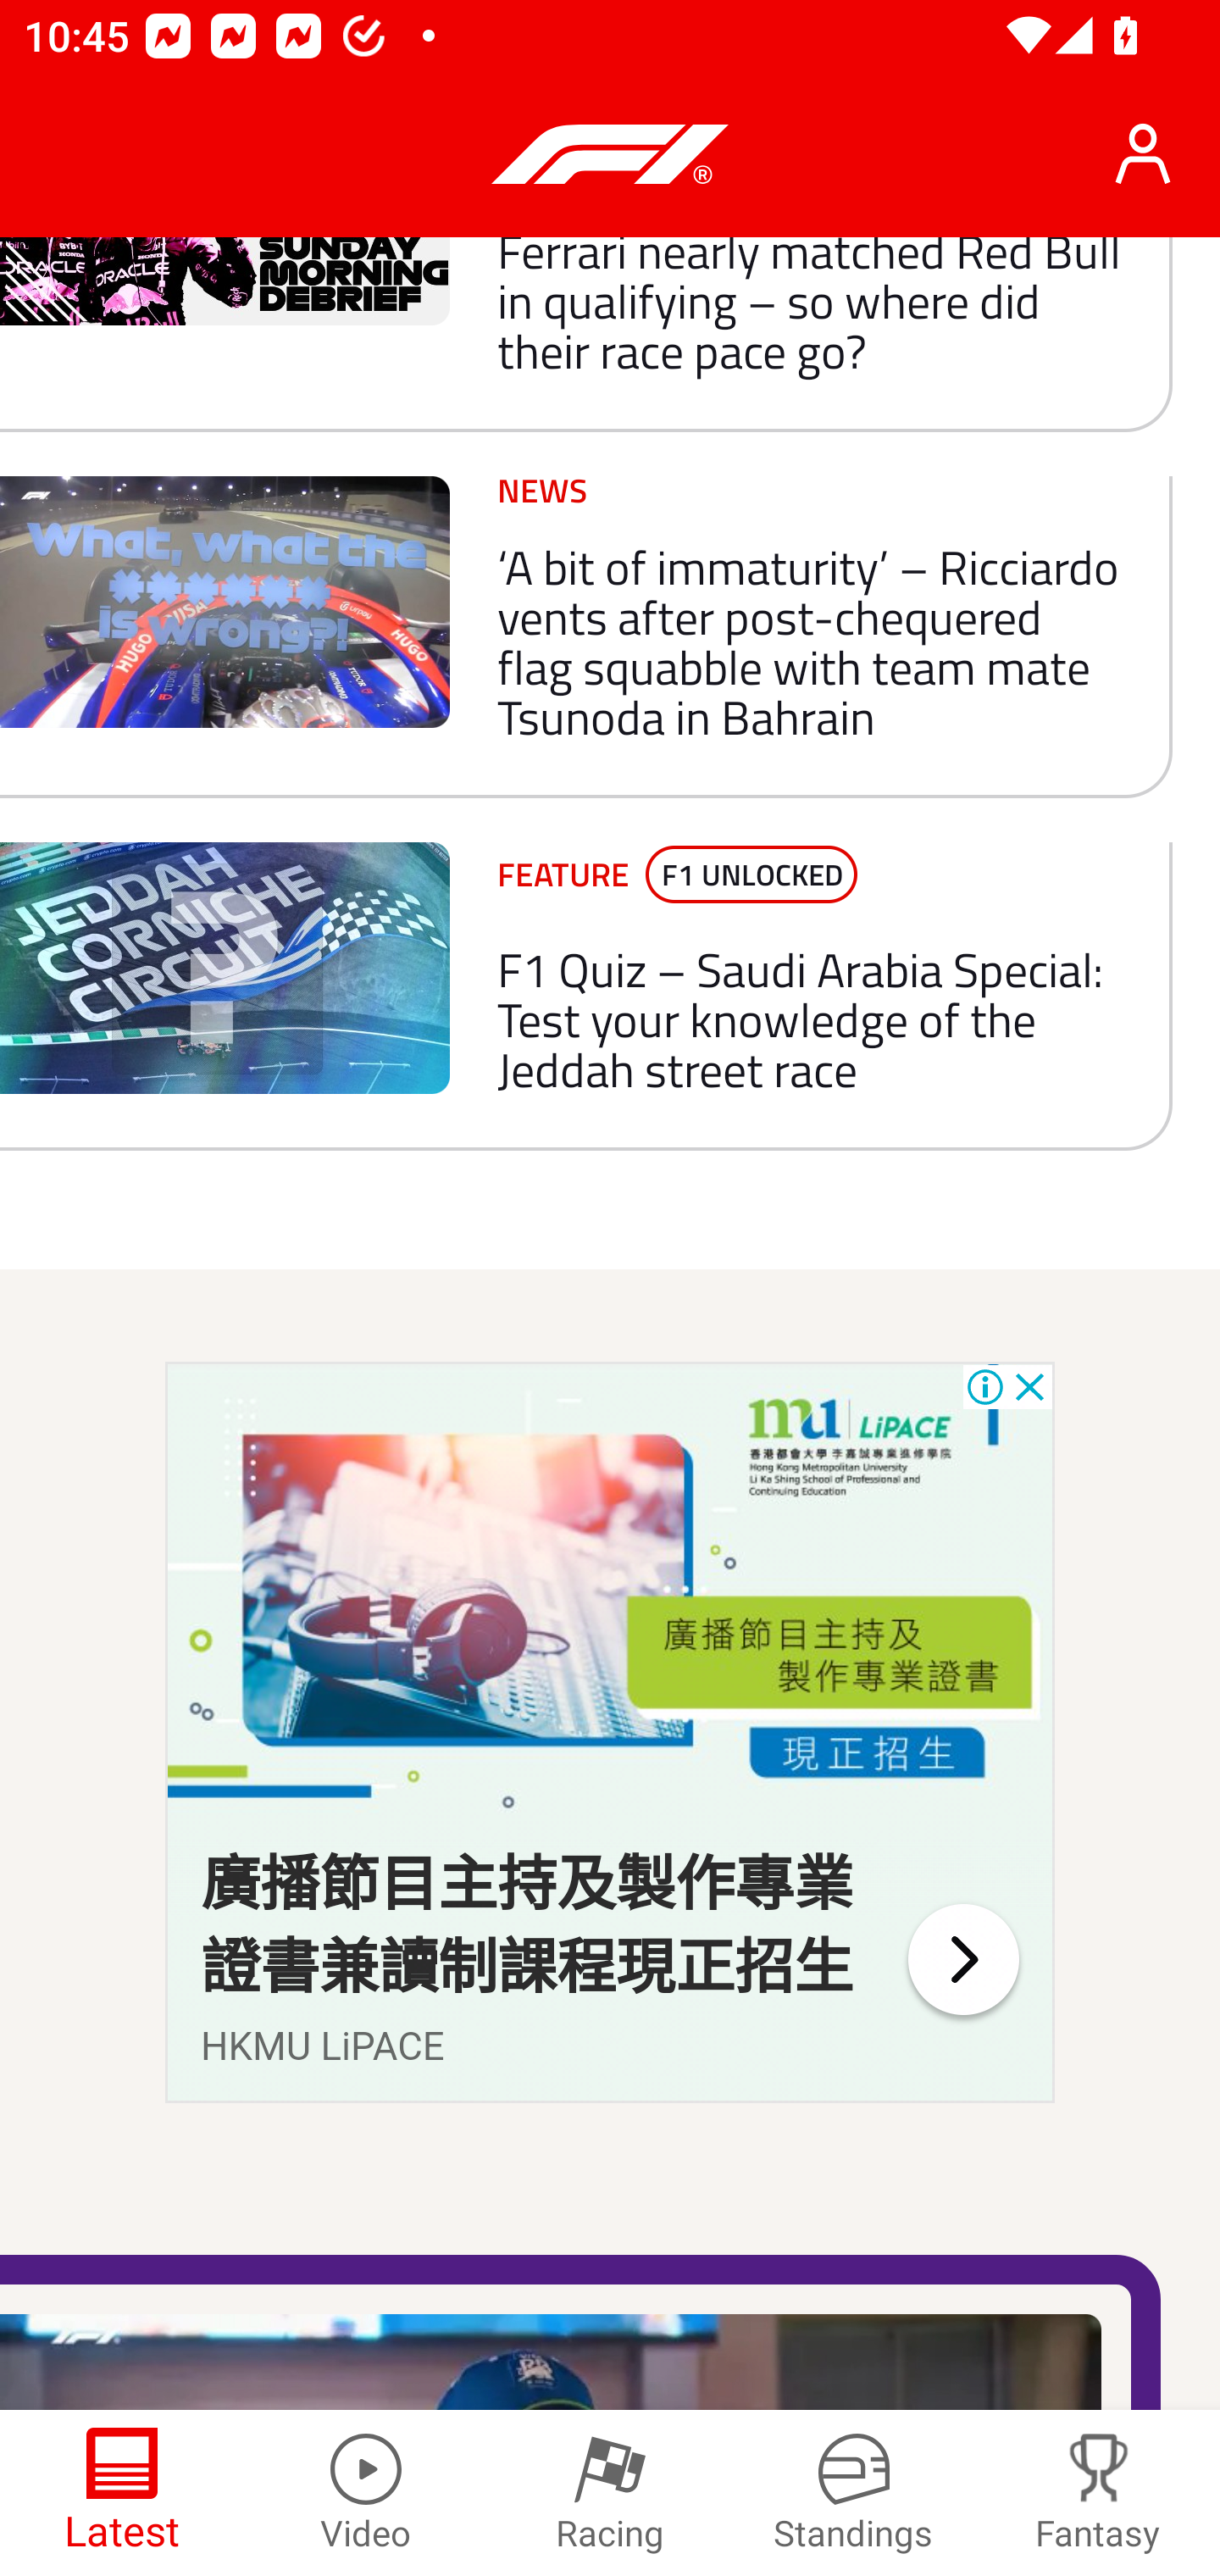 The image size is (1220, 2576). What do you see at coordinates (854, 2493) in the screenshot?
I see `Standings` at bounding box center [854, 2493].